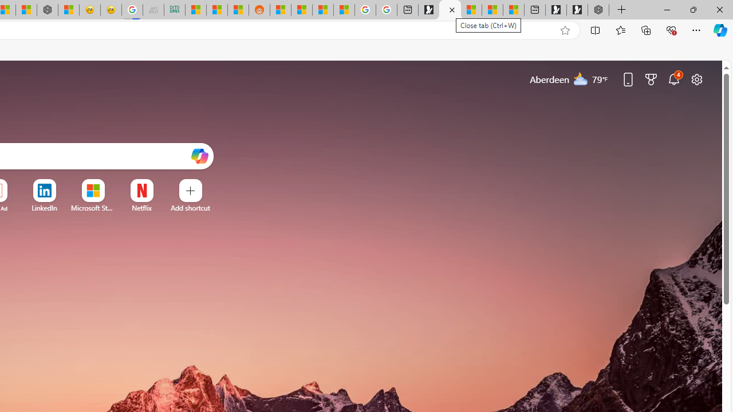 The height and width of the screenshot is (412, 733). What do you see at coordinates (696, 79) in the screenshot?
I see `Page settings` at bounding box center [696, 79].